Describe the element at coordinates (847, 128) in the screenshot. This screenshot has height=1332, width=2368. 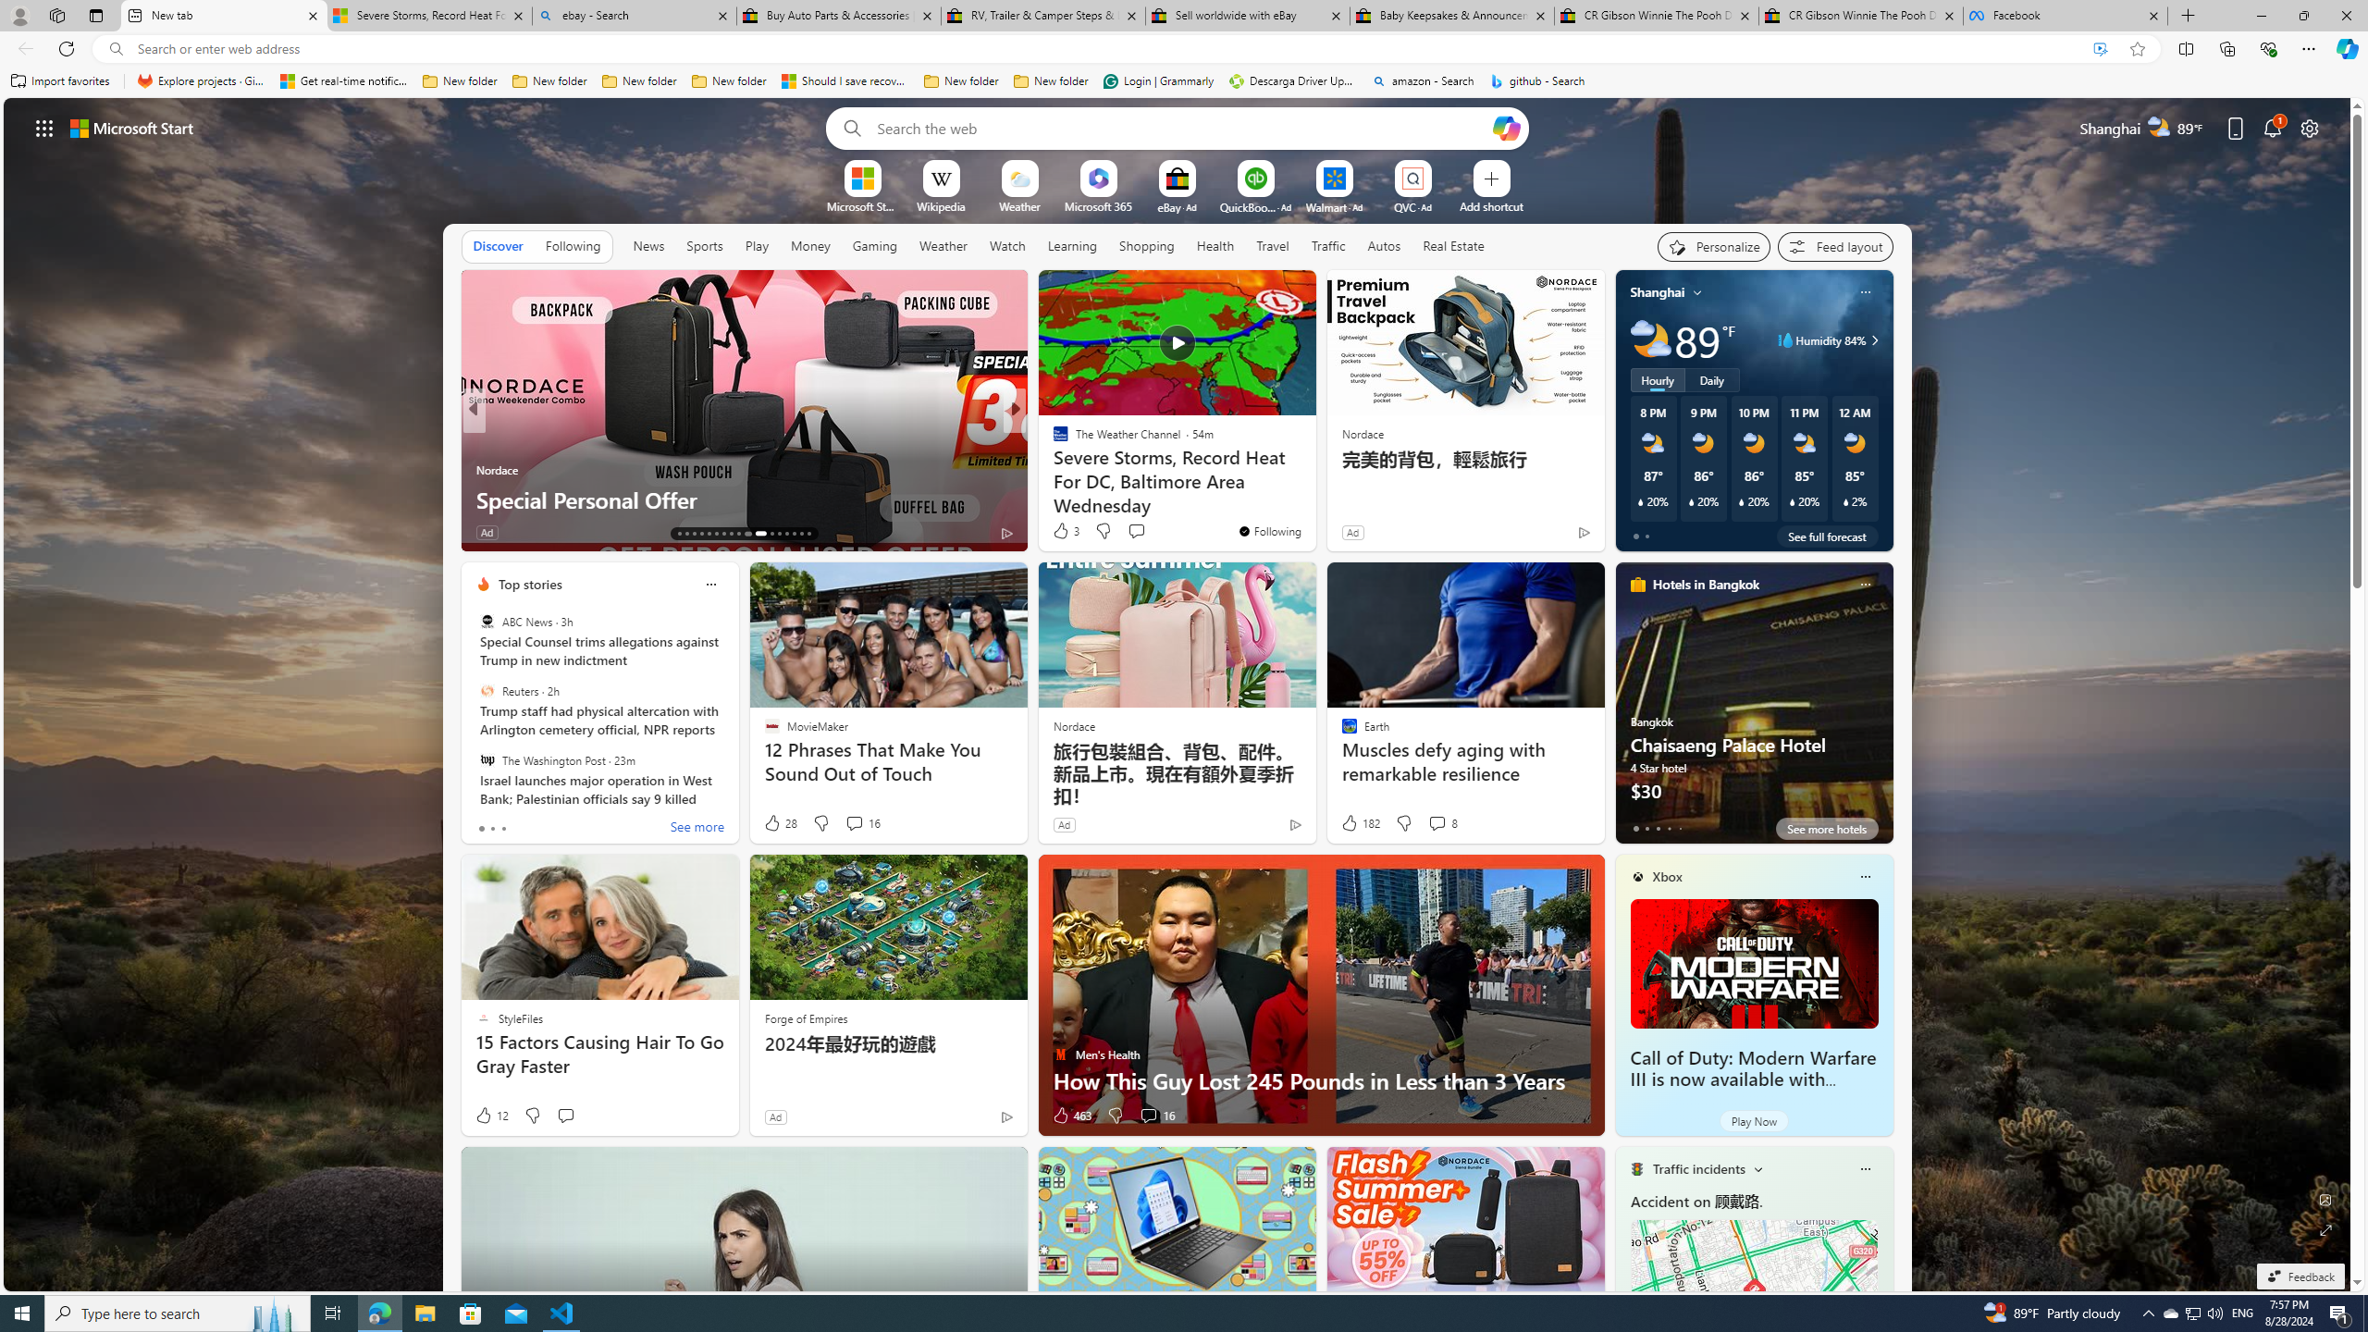
I see `Search` at that location.